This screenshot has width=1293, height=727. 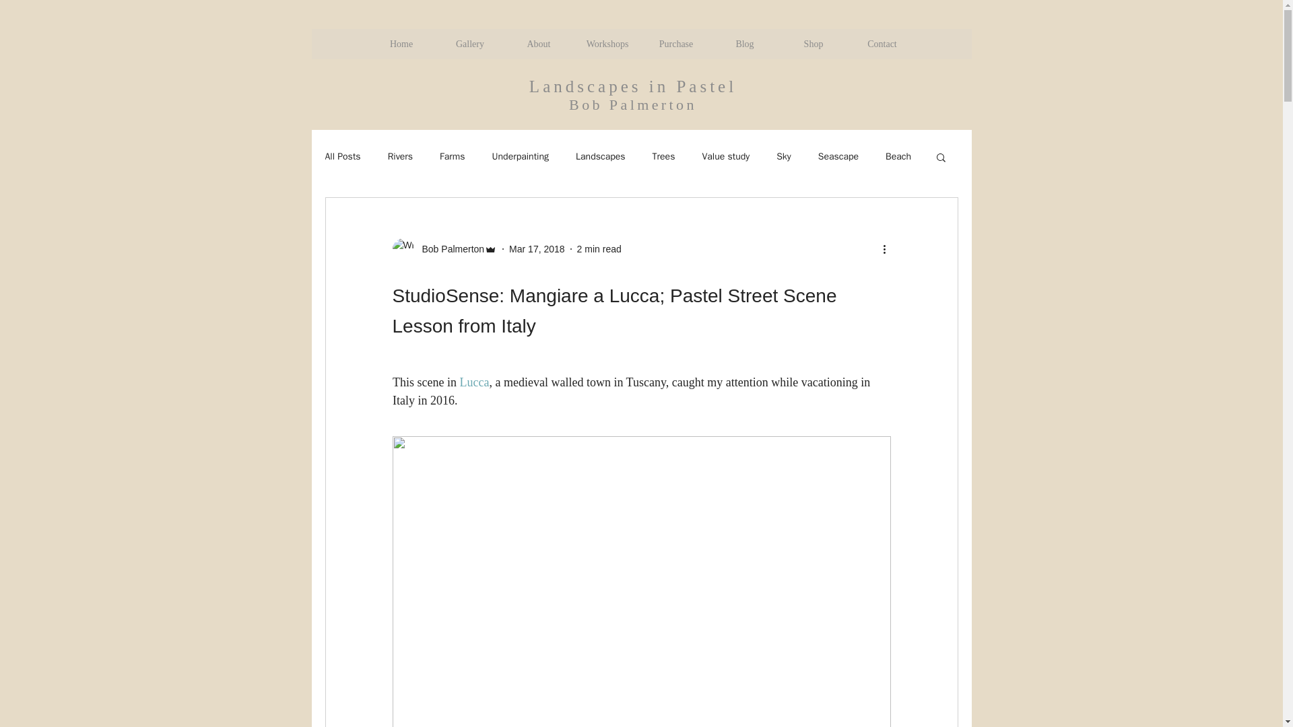 What do you see at coordinates (601, 156) in the screenshot?
I see `Landscapes` at bounding box center [601, 156].